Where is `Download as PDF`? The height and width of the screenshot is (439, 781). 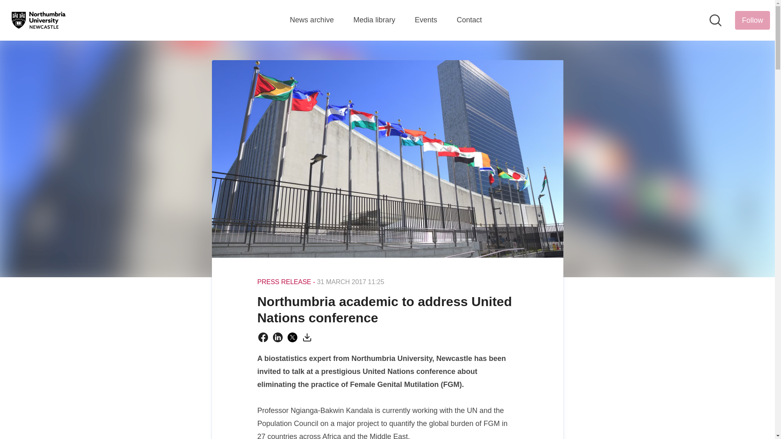 Download as PDF is located at coordinates (307, 337).